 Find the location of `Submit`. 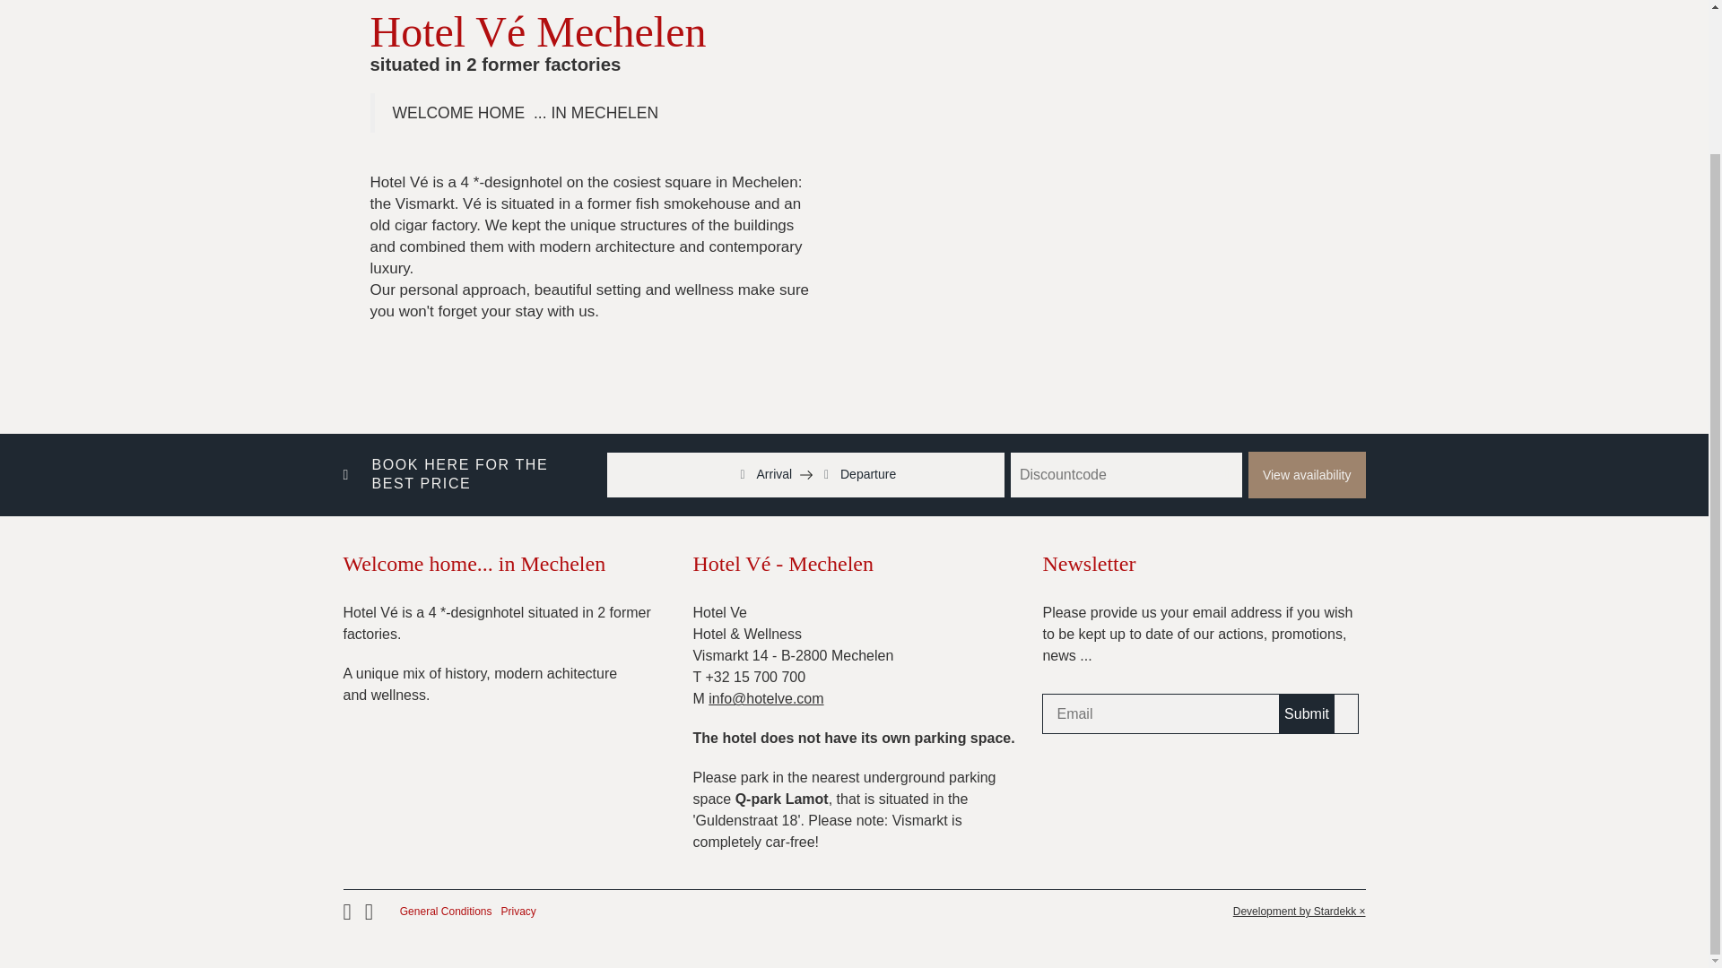

Submit is located at coordinates (1307, 713).